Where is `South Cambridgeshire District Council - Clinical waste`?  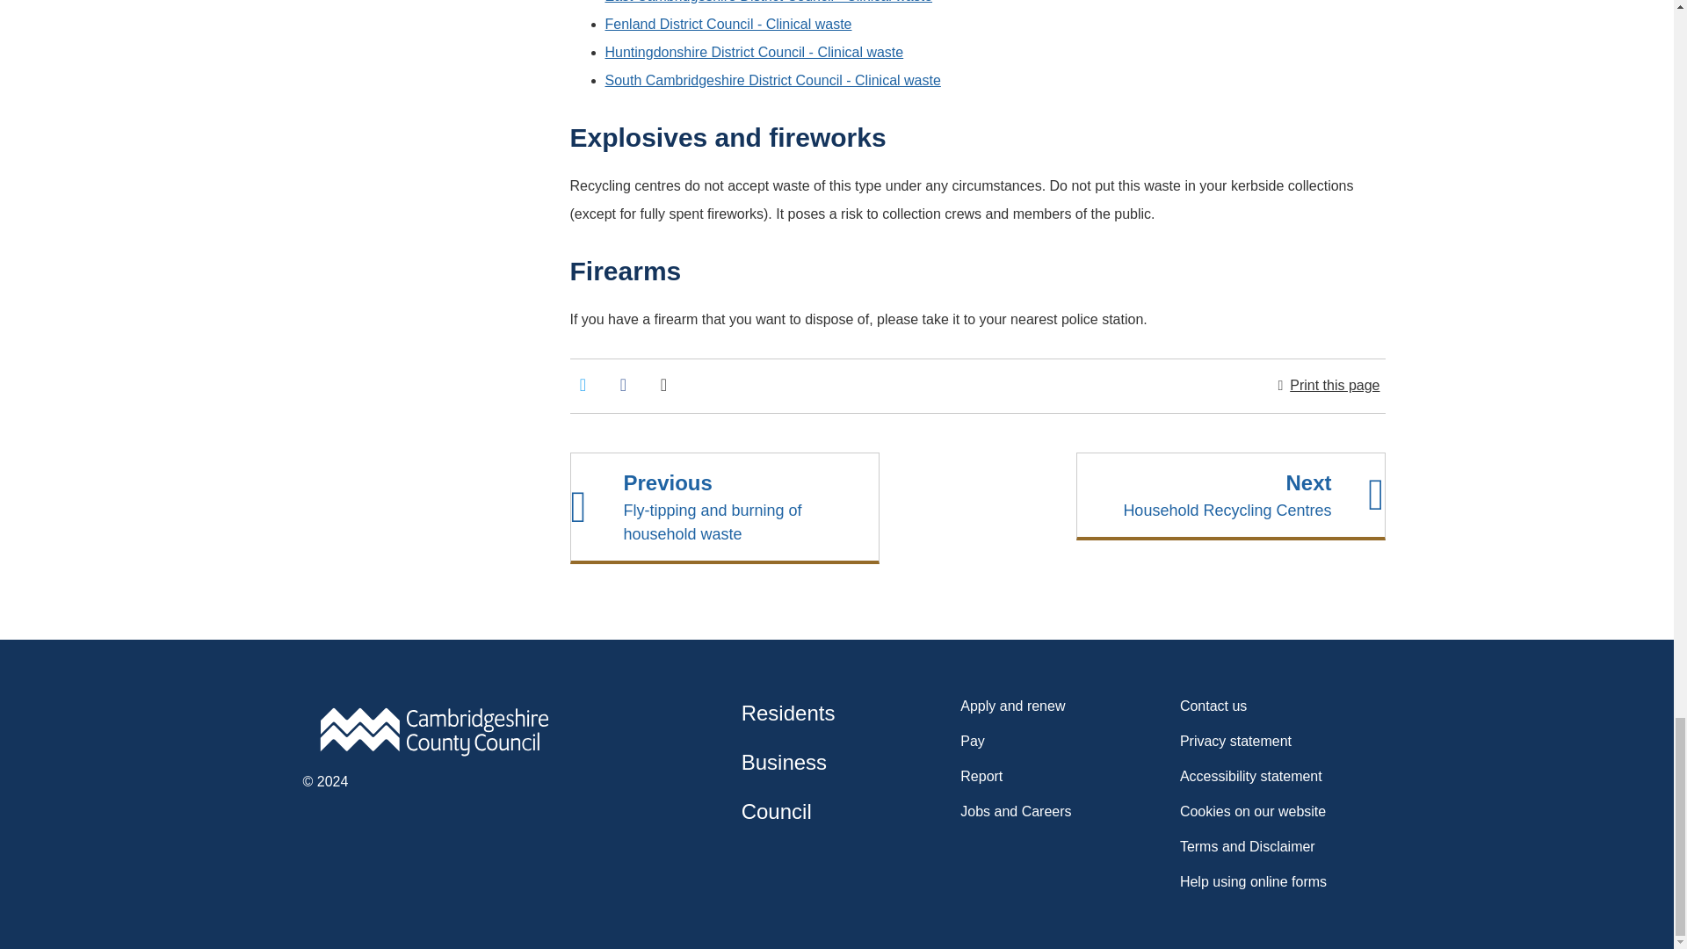
South Cambridgeshire District Council - Clinical waste is located at coordinates (771, 81).